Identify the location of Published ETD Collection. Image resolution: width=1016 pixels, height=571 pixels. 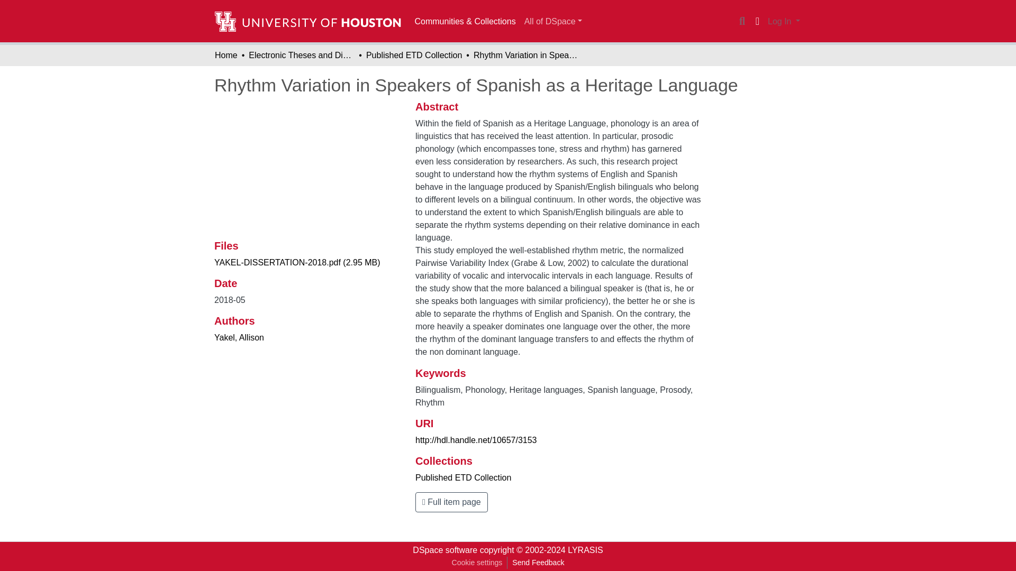
(414, 55).